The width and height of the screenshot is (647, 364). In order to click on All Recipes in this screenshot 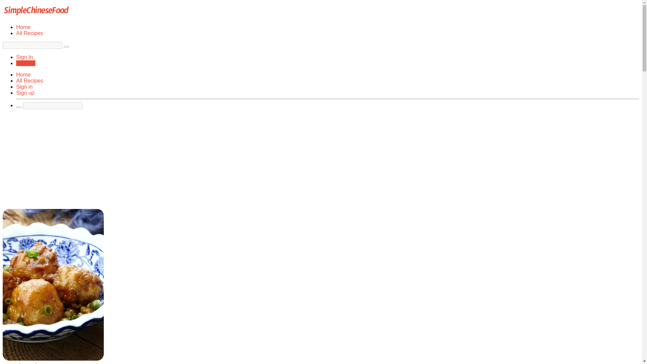, I will do `click(30, 33)`.